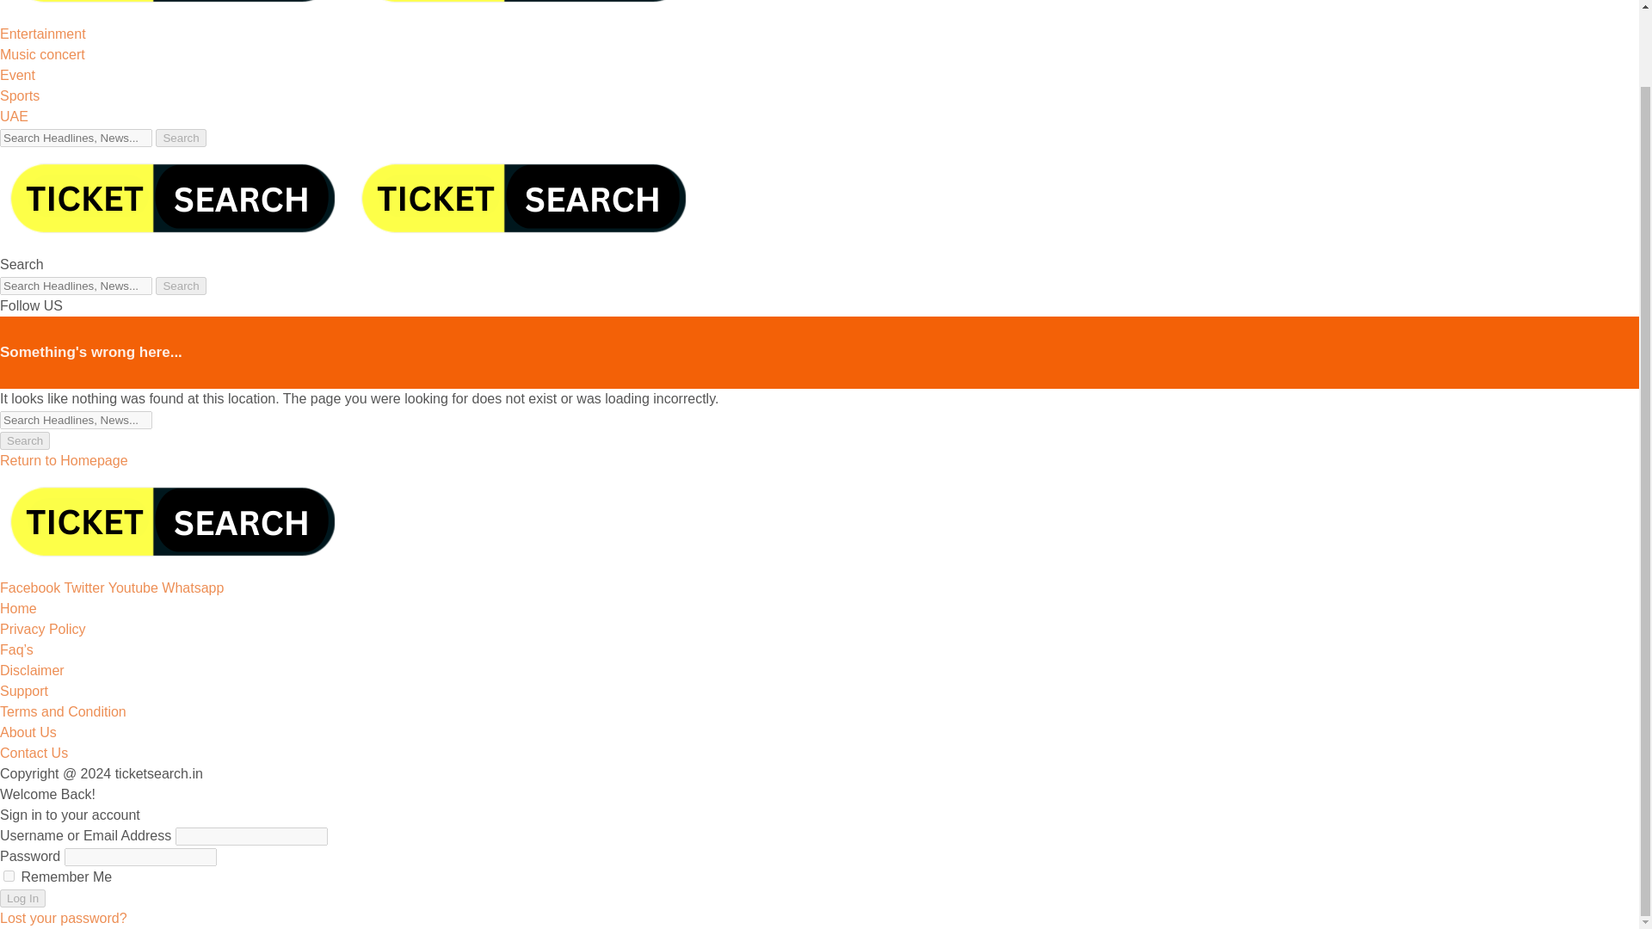 Image resolution: width=1652 pixels, height=929 pixels. Describe the element at coordinates (34, 754) in the screenshot. I see `Contact Us` at that location.